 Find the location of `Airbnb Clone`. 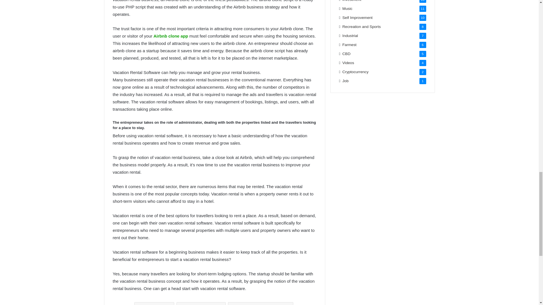

Airbnb Clone is located at coordinates (154, 304).